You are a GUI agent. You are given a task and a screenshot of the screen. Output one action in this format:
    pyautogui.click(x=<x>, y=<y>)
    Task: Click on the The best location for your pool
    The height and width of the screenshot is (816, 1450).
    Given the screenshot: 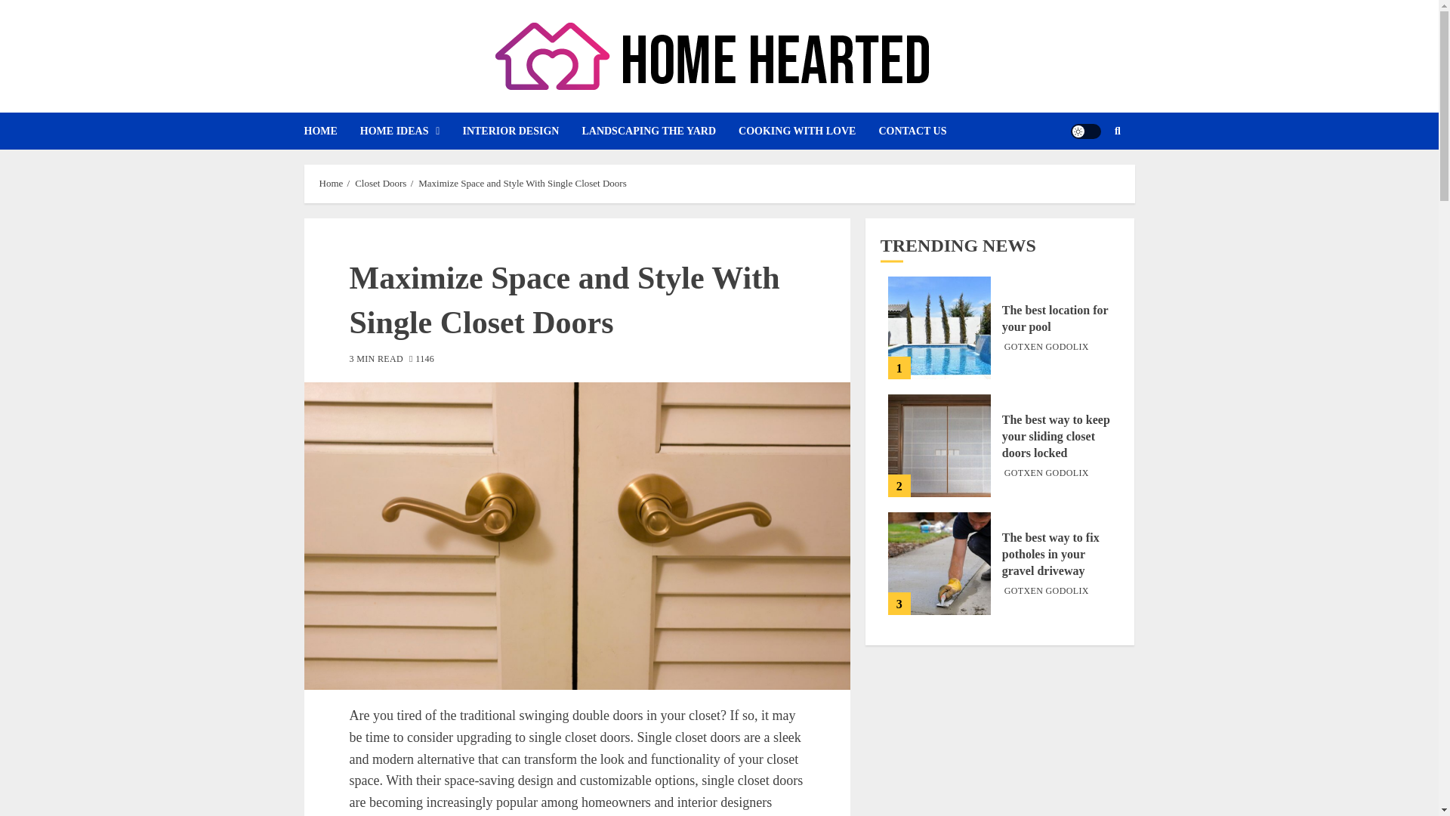 What is the action you would take?
    pyautogui.click(x=939, y=328)
    